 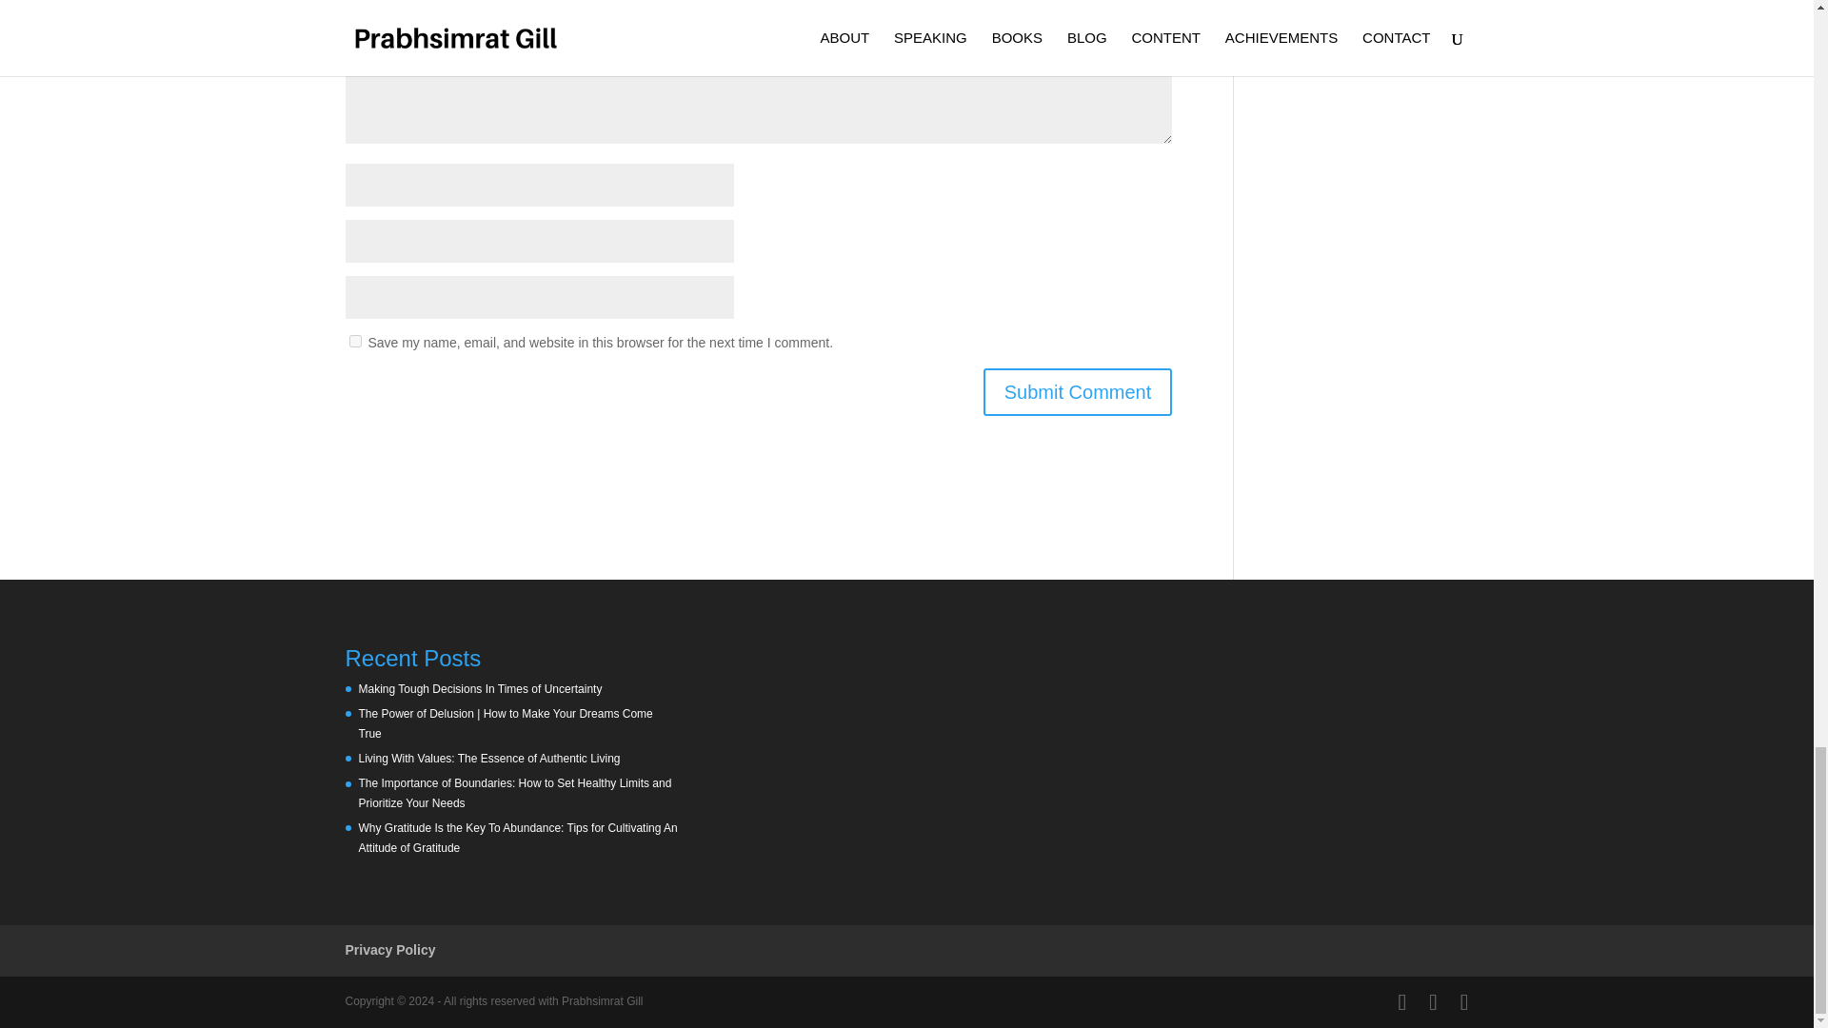 What do you see at coordinates (1078, 392) in the screenshot?
I see `Submit Comment` at bounding box center [1078, 392].